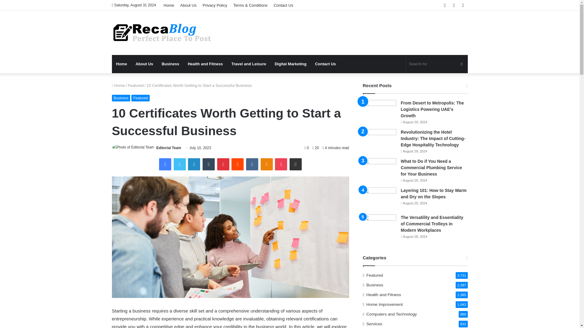 This screenshot has width=584, height=328. Describe the element at coordinates (296, 164) in the screenshot. I see `Share via Email` at that location.